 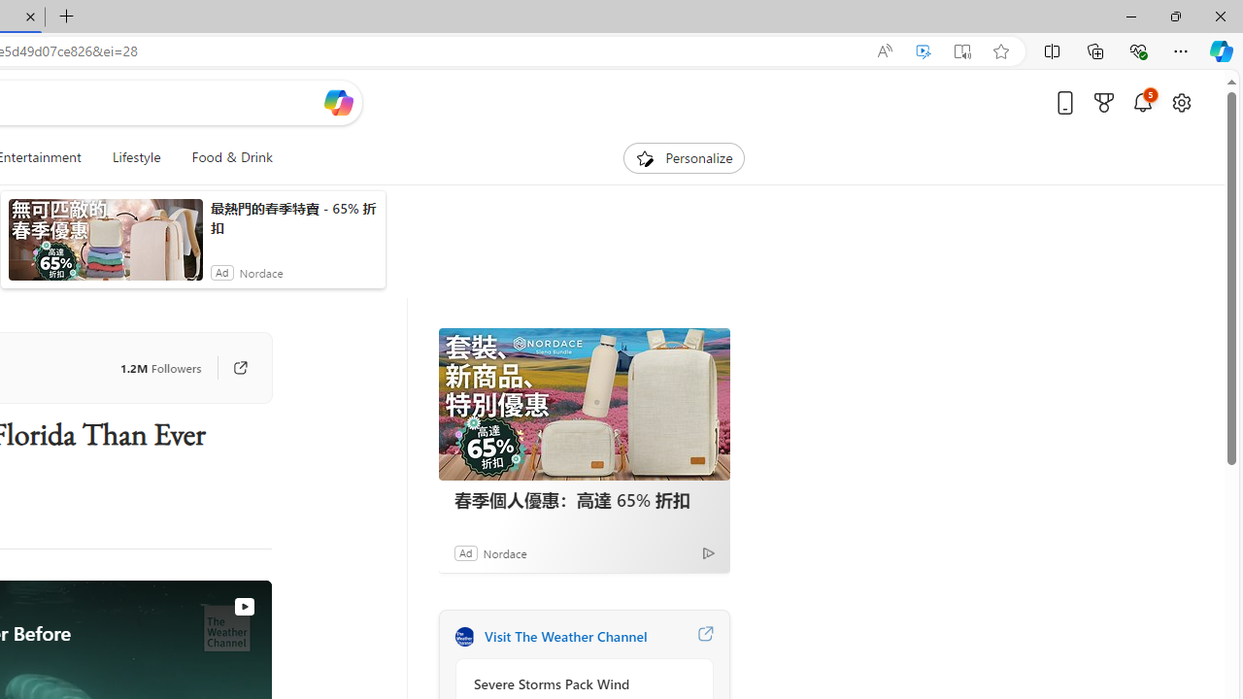 I want to click on Food & Drink, so click(x=223, y=157).